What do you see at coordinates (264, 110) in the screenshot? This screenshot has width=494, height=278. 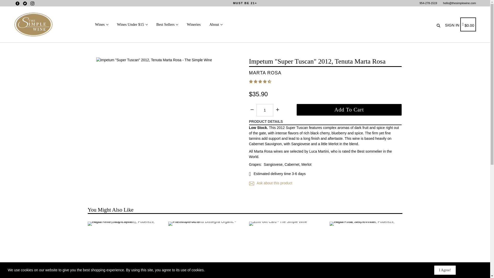 I see `1` at bounding box center [264, 110].